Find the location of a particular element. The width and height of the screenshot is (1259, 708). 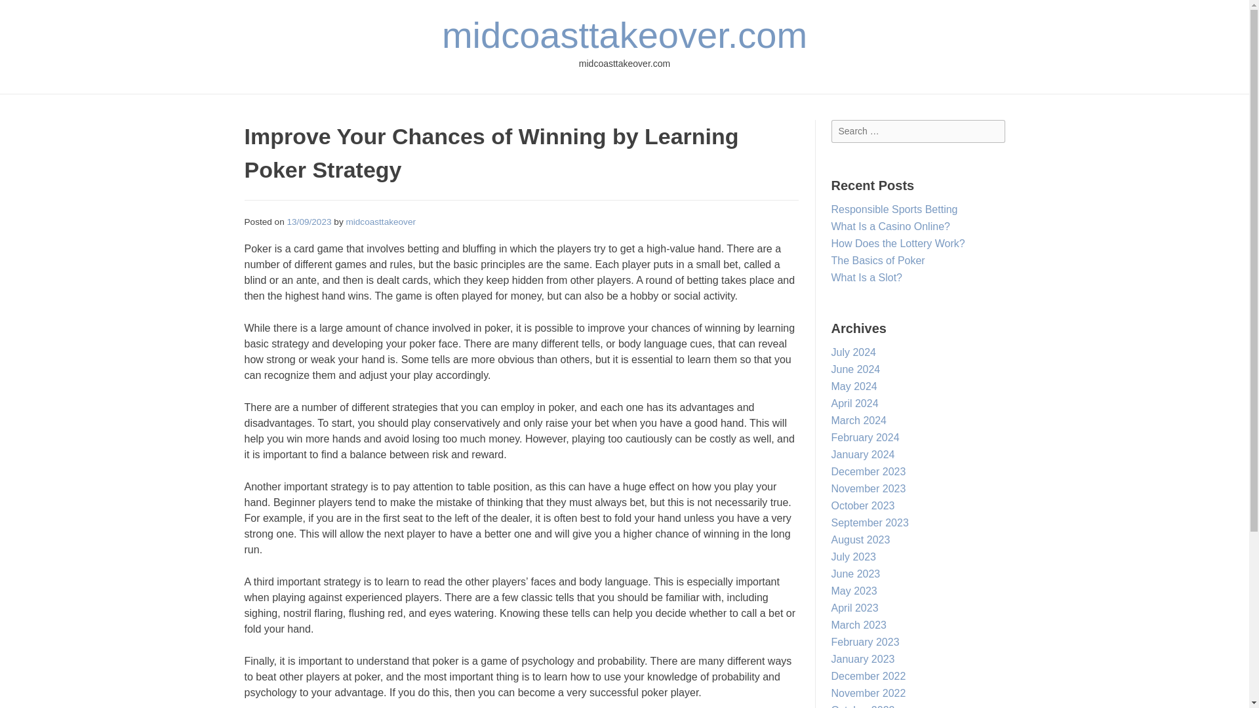

midcoasttakeover is located at coordinates (380, 222).